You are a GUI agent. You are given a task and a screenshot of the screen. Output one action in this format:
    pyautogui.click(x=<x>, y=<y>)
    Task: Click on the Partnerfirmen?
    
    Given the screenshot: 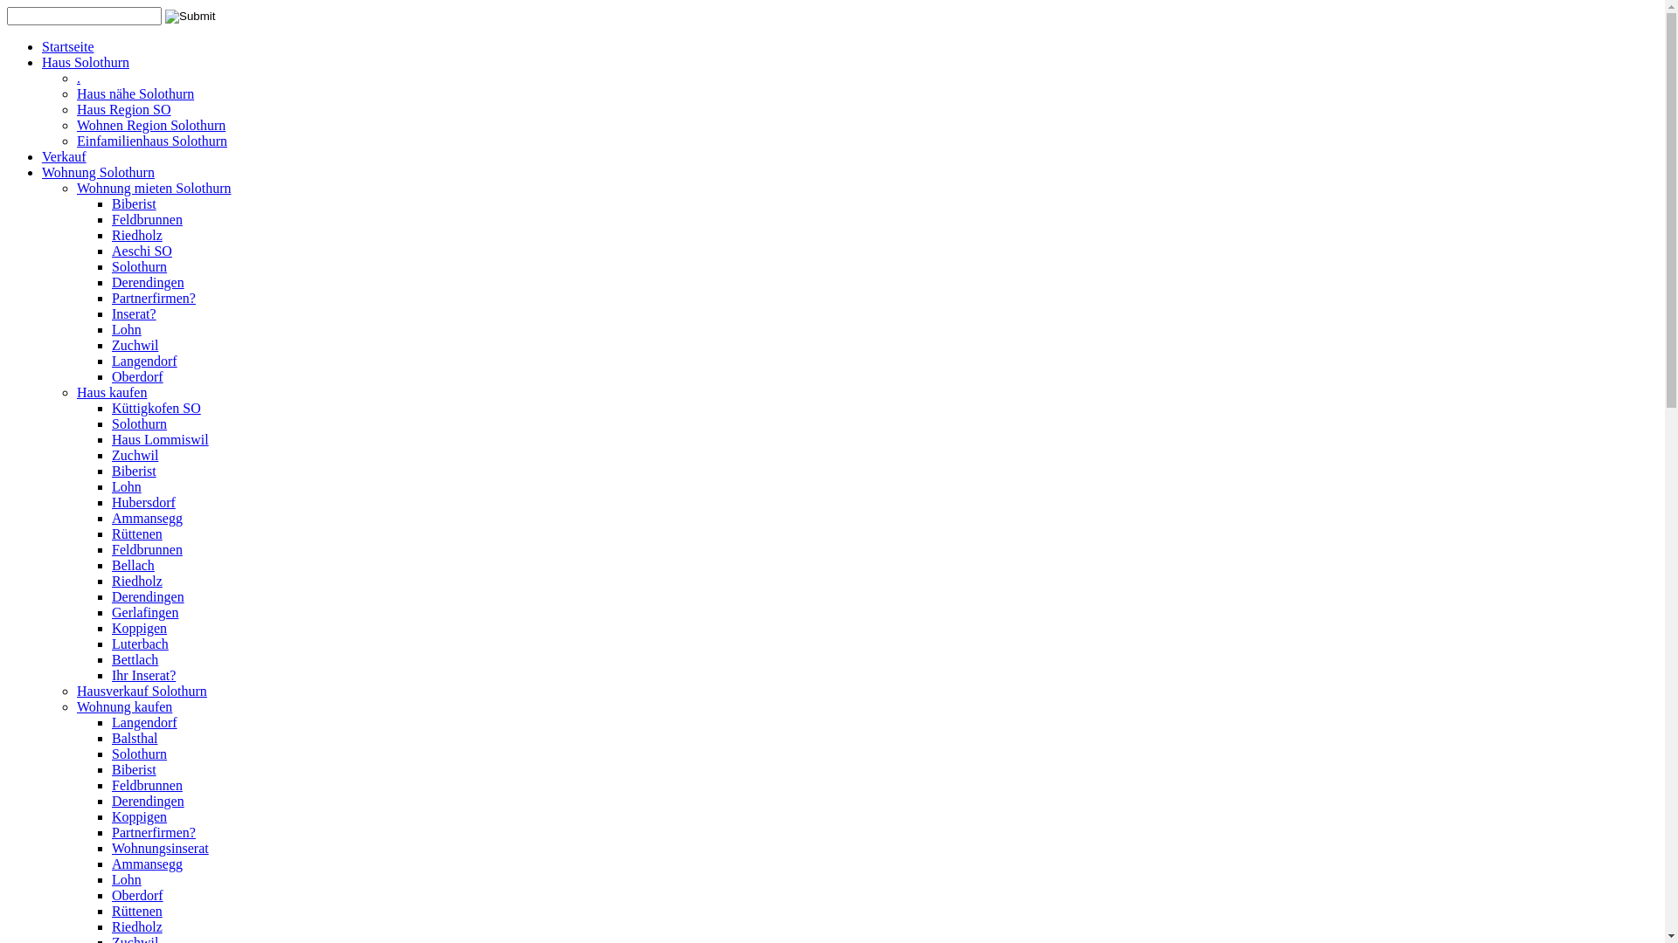 What is the action you would take?
    pyautogui.click(x=154, y=833)
    